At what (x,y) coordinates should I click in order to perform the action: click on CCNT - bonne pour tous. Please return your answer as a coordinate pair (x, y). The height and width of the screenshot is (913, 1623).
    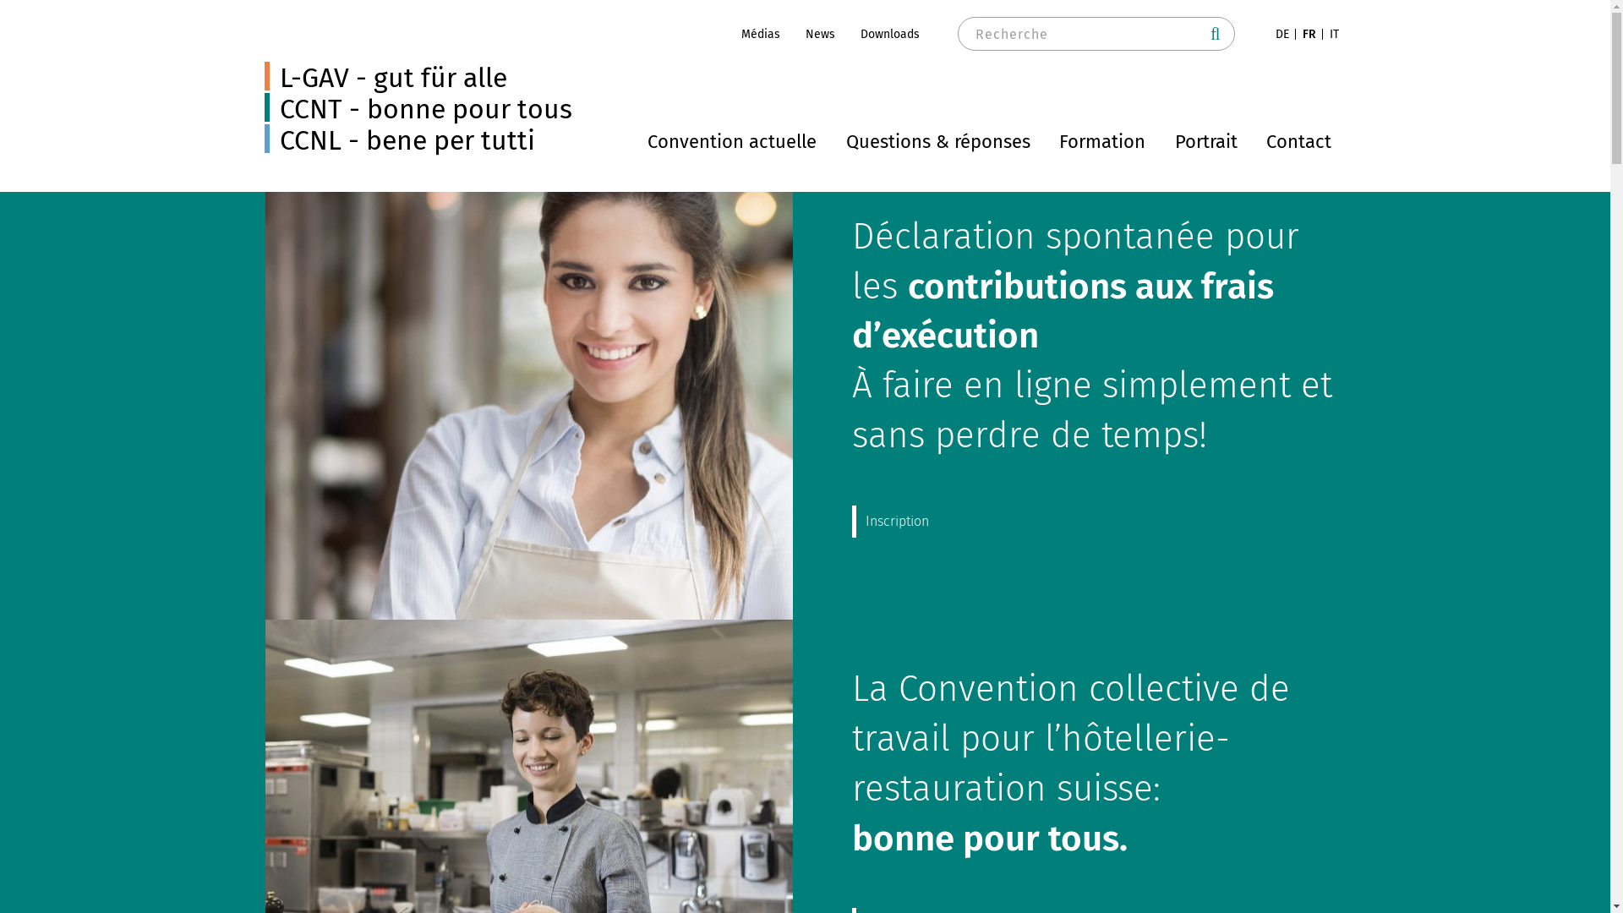
    Looking at the image, I should click on (418, 109).